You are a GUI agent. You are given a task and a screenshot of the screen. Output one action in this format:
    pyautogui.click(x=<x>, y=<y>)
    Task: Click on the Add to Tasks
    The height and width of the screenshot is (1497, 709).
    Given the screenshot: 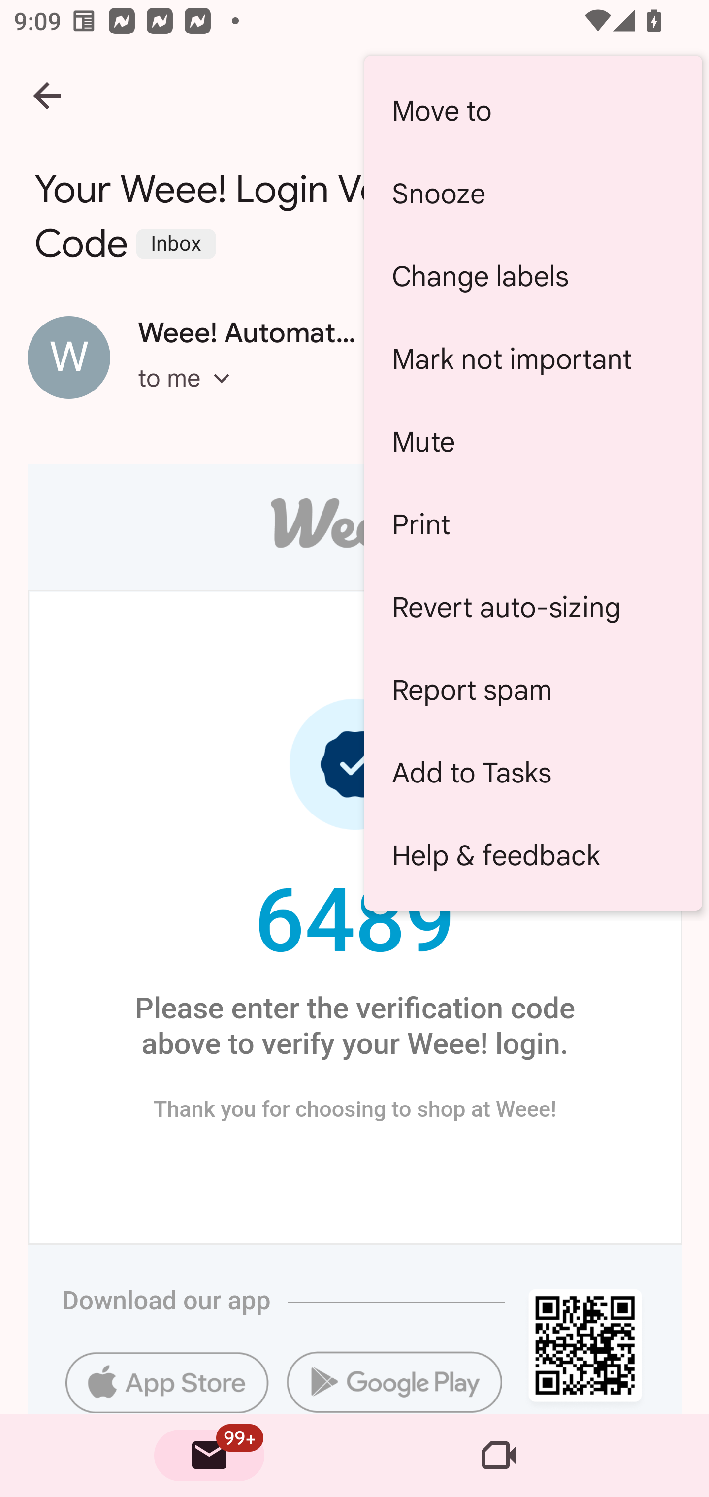 What is the action you would take?
    pyautogui.click(x=533, y=772)
    